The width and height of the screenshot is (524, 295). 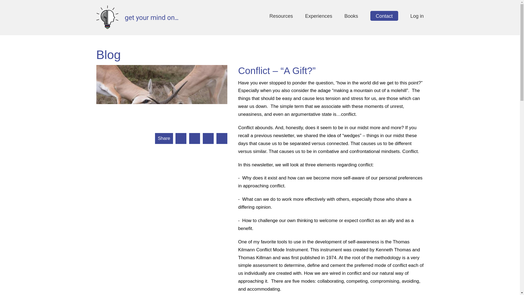 What do you see at coordinates (281, 16) in the screenshot?
I see `Resources` at bounding box center [281, 16].